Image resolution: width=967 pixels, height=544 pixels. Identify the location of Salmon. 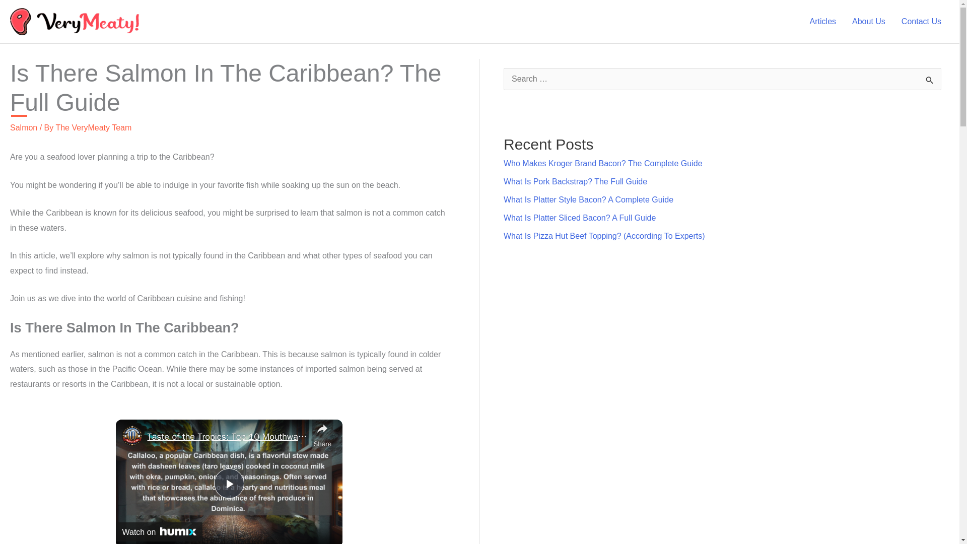
(23, 128).